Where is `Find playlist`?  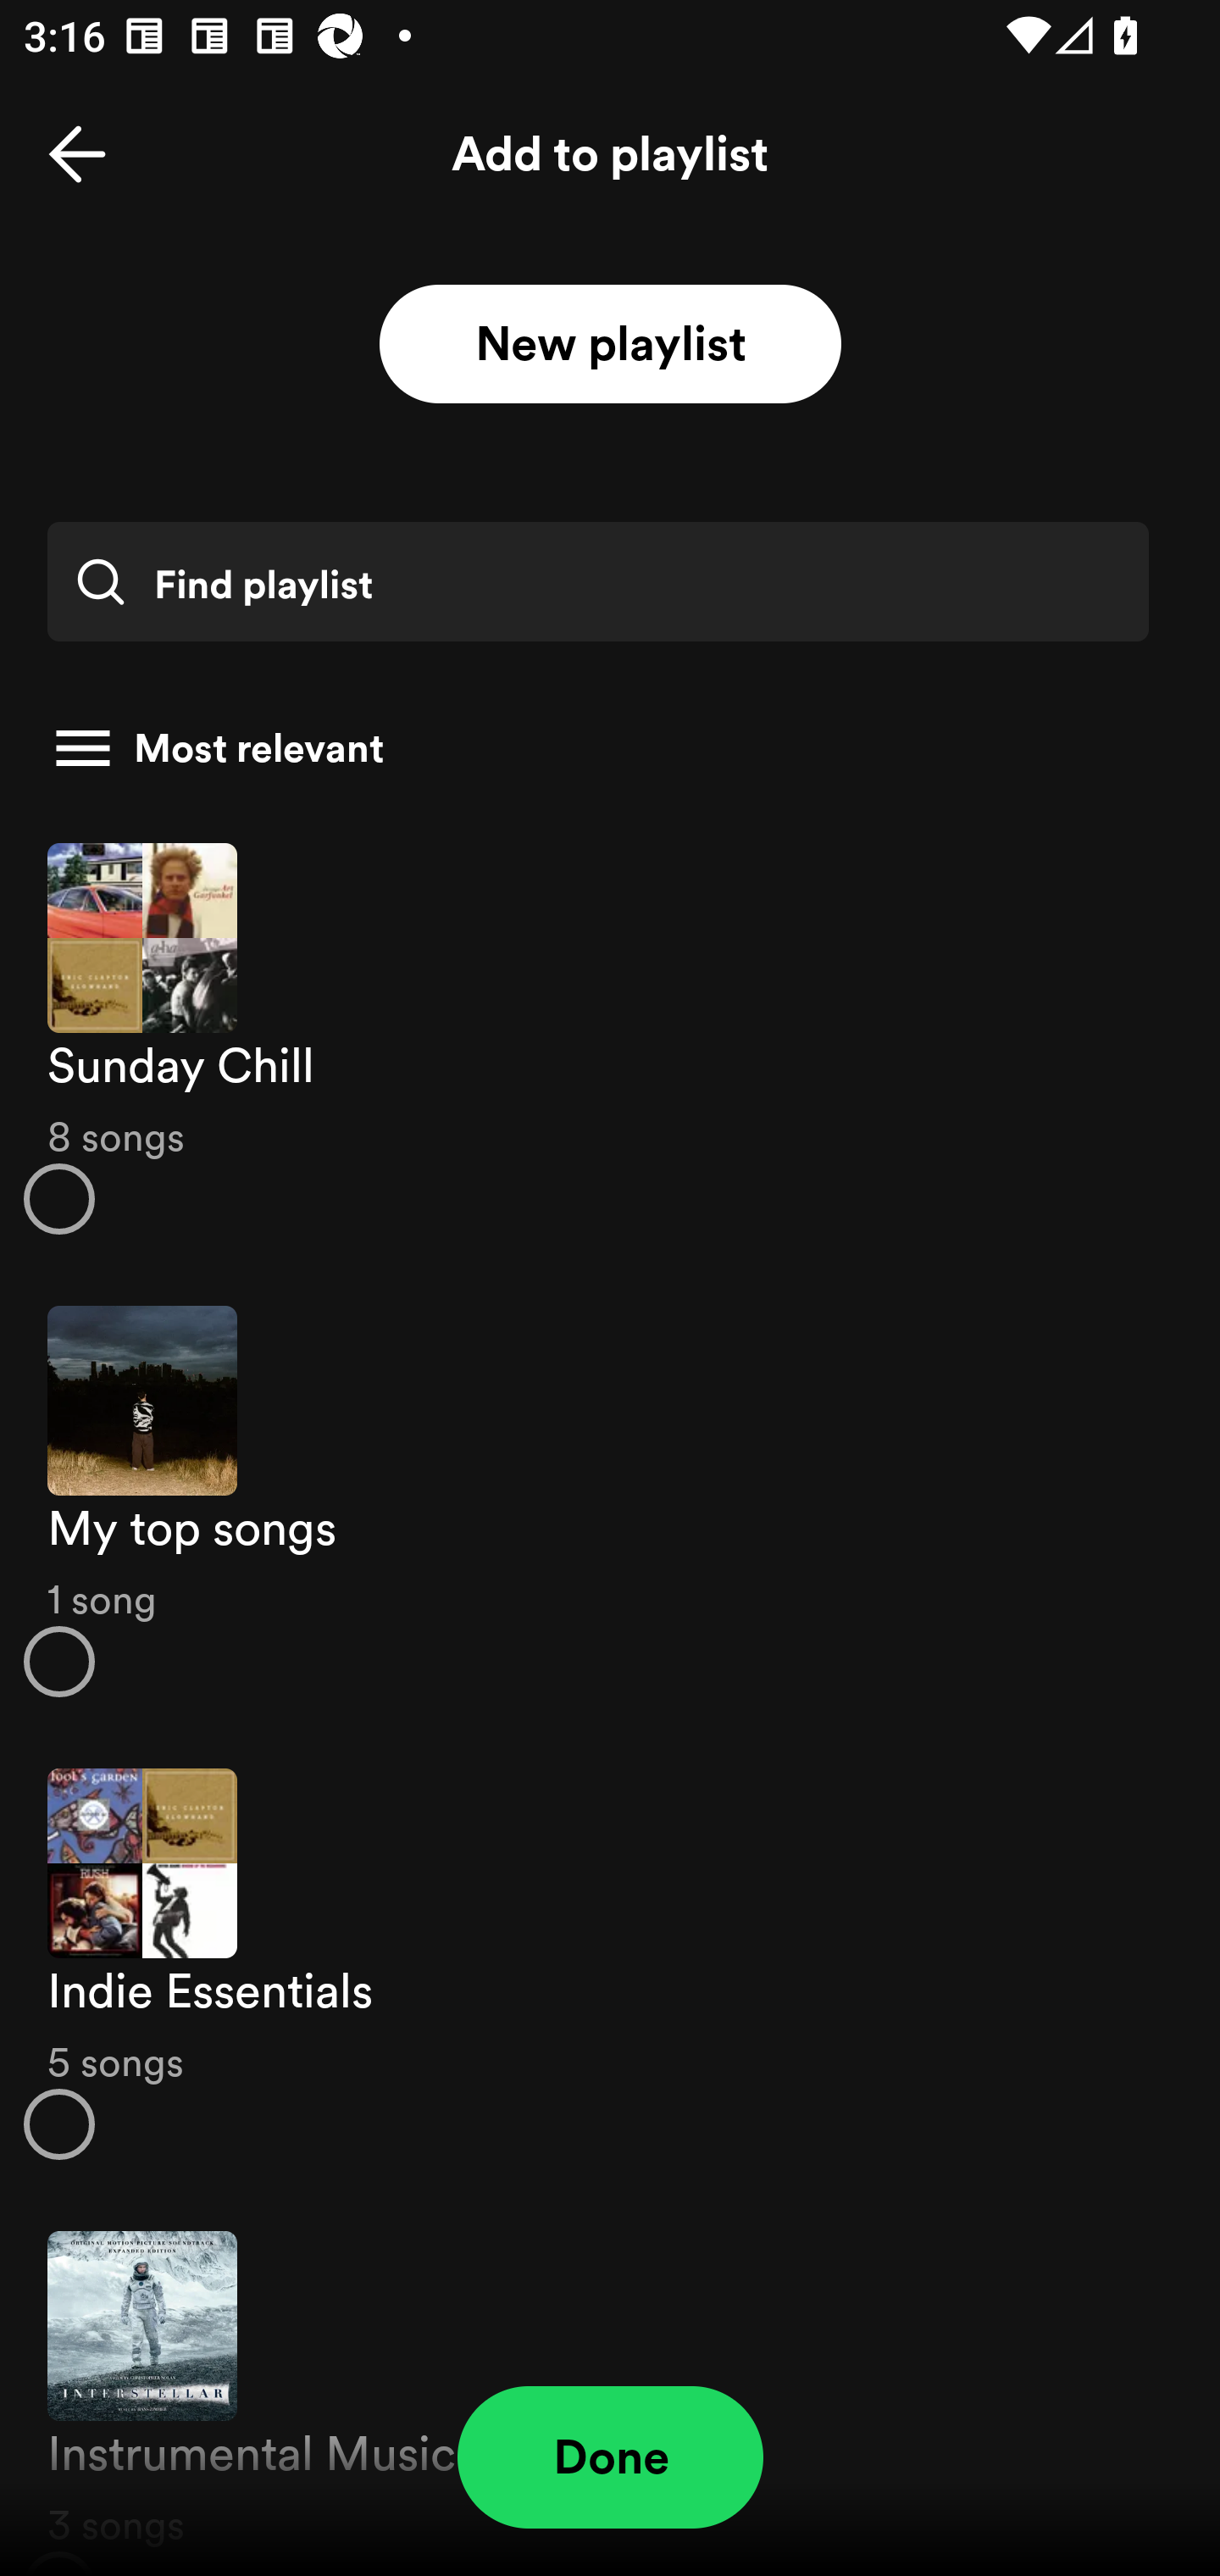
Find playlist is located at coordinates (597, 581).